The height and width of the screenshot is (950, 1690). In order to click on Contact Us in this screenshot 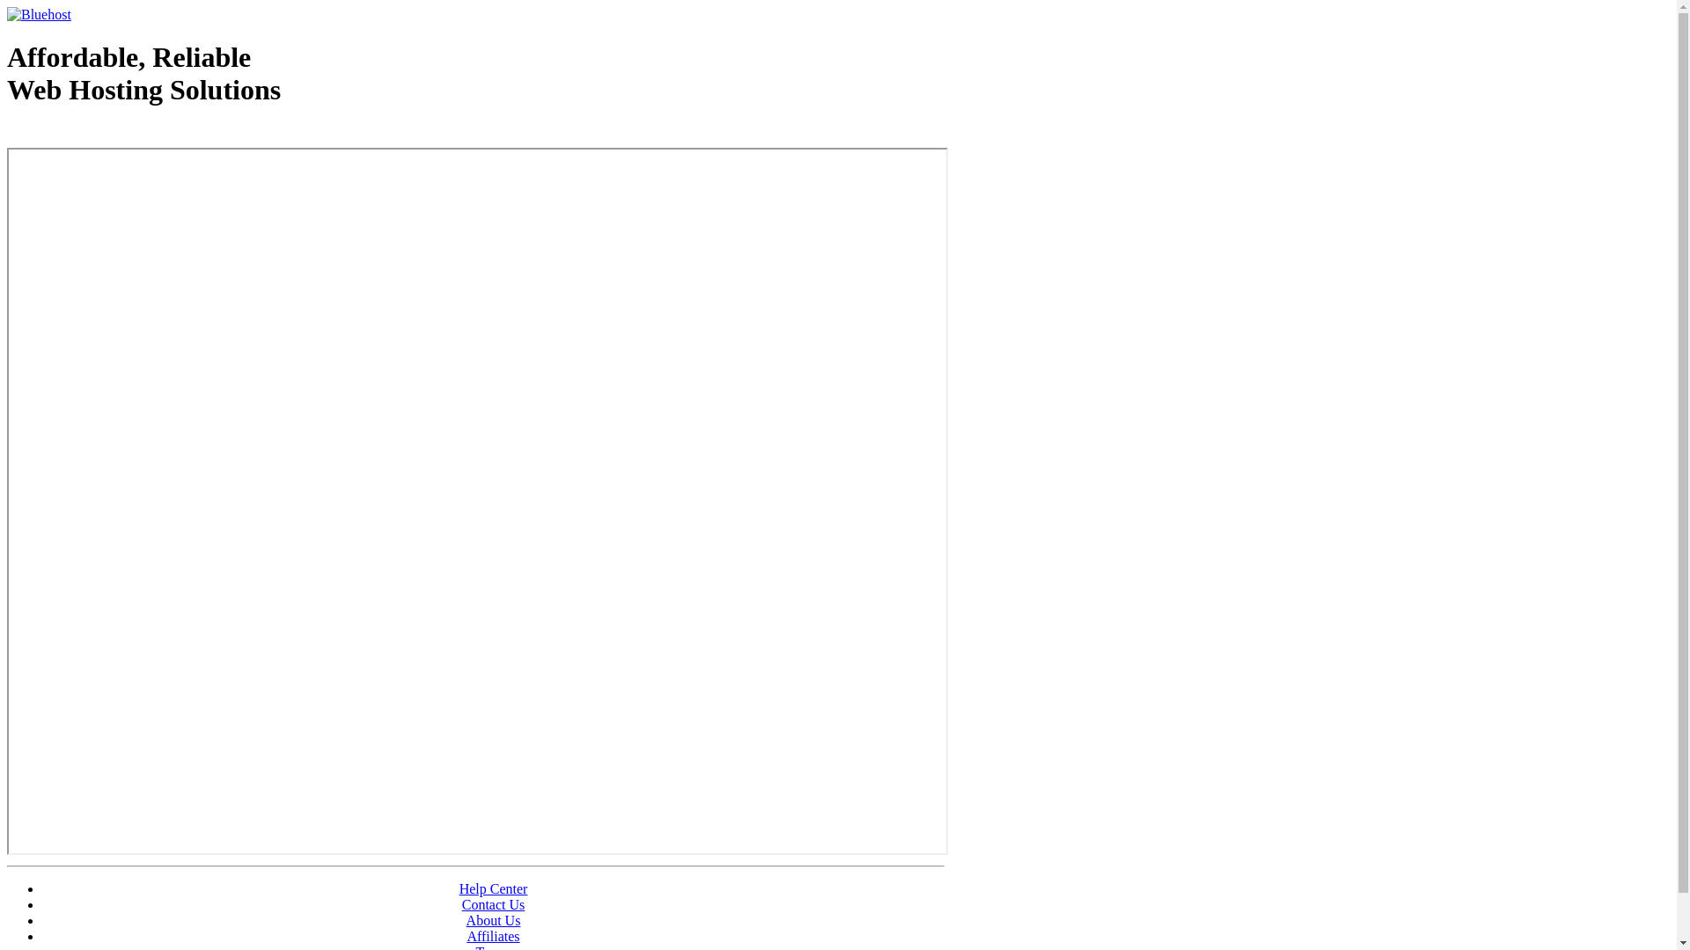, I will do `click(494, 904)`.